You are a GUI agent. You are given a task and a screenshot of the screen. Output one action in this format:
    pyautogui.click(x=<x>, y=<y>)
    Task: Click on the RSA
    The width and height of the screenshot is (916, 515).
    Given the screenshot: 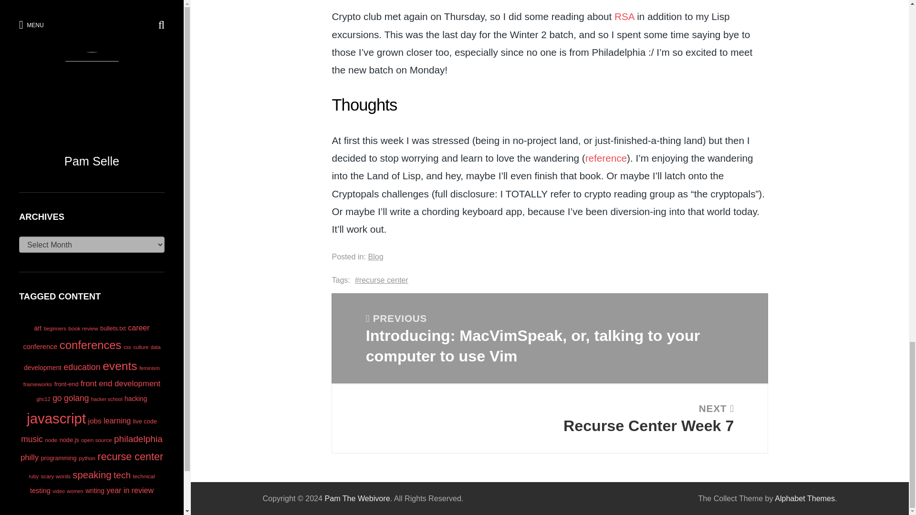 What is the action you would take?
    pyautogui.click(x=624, y=16)
    